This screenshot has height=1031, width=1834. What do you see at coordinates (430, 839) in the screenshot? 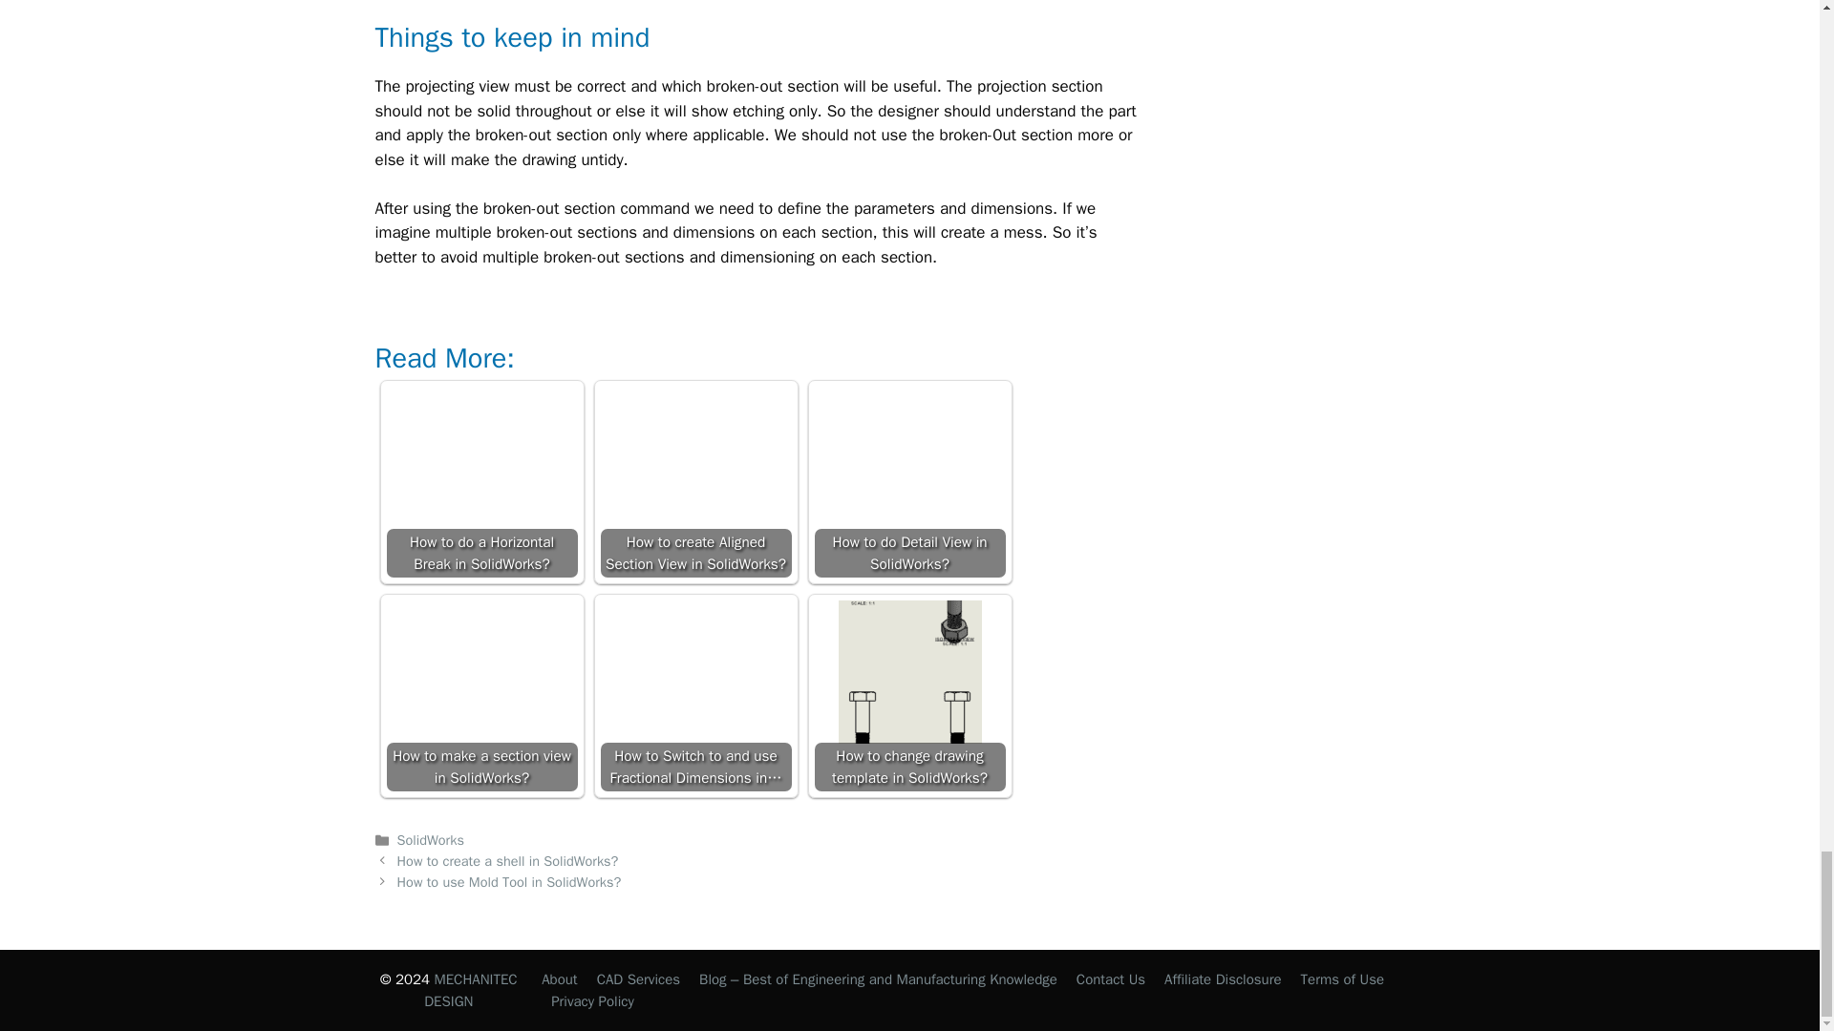
I see `SolidWorks` at bounding box center [430, 839].